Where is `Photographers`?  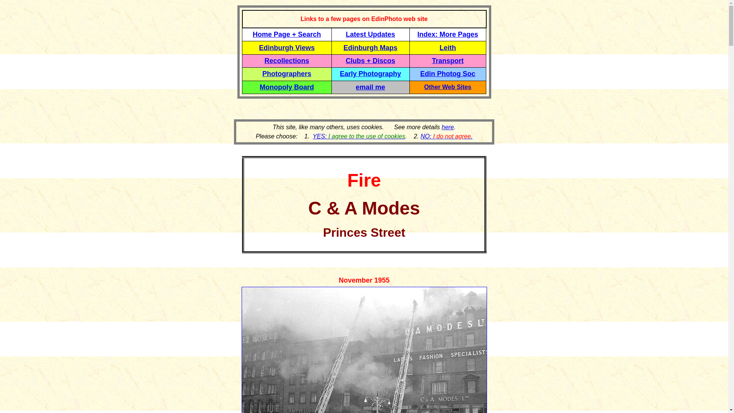
Photographers is located at coordinates (287, 73).